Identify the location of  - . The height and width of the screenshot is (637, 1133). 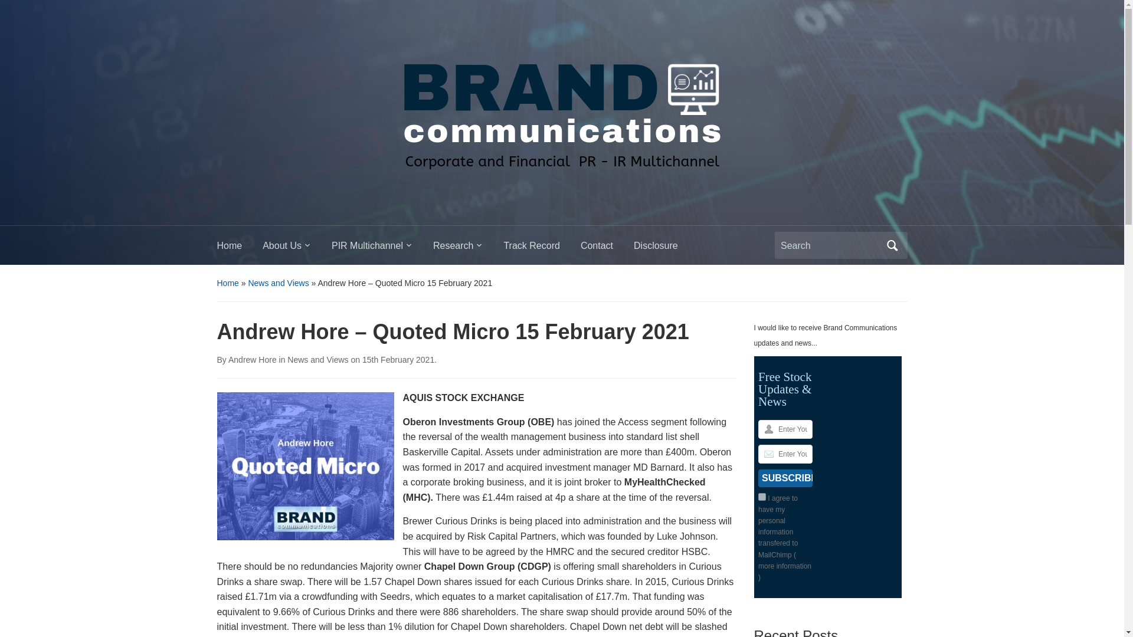
(561, 109).